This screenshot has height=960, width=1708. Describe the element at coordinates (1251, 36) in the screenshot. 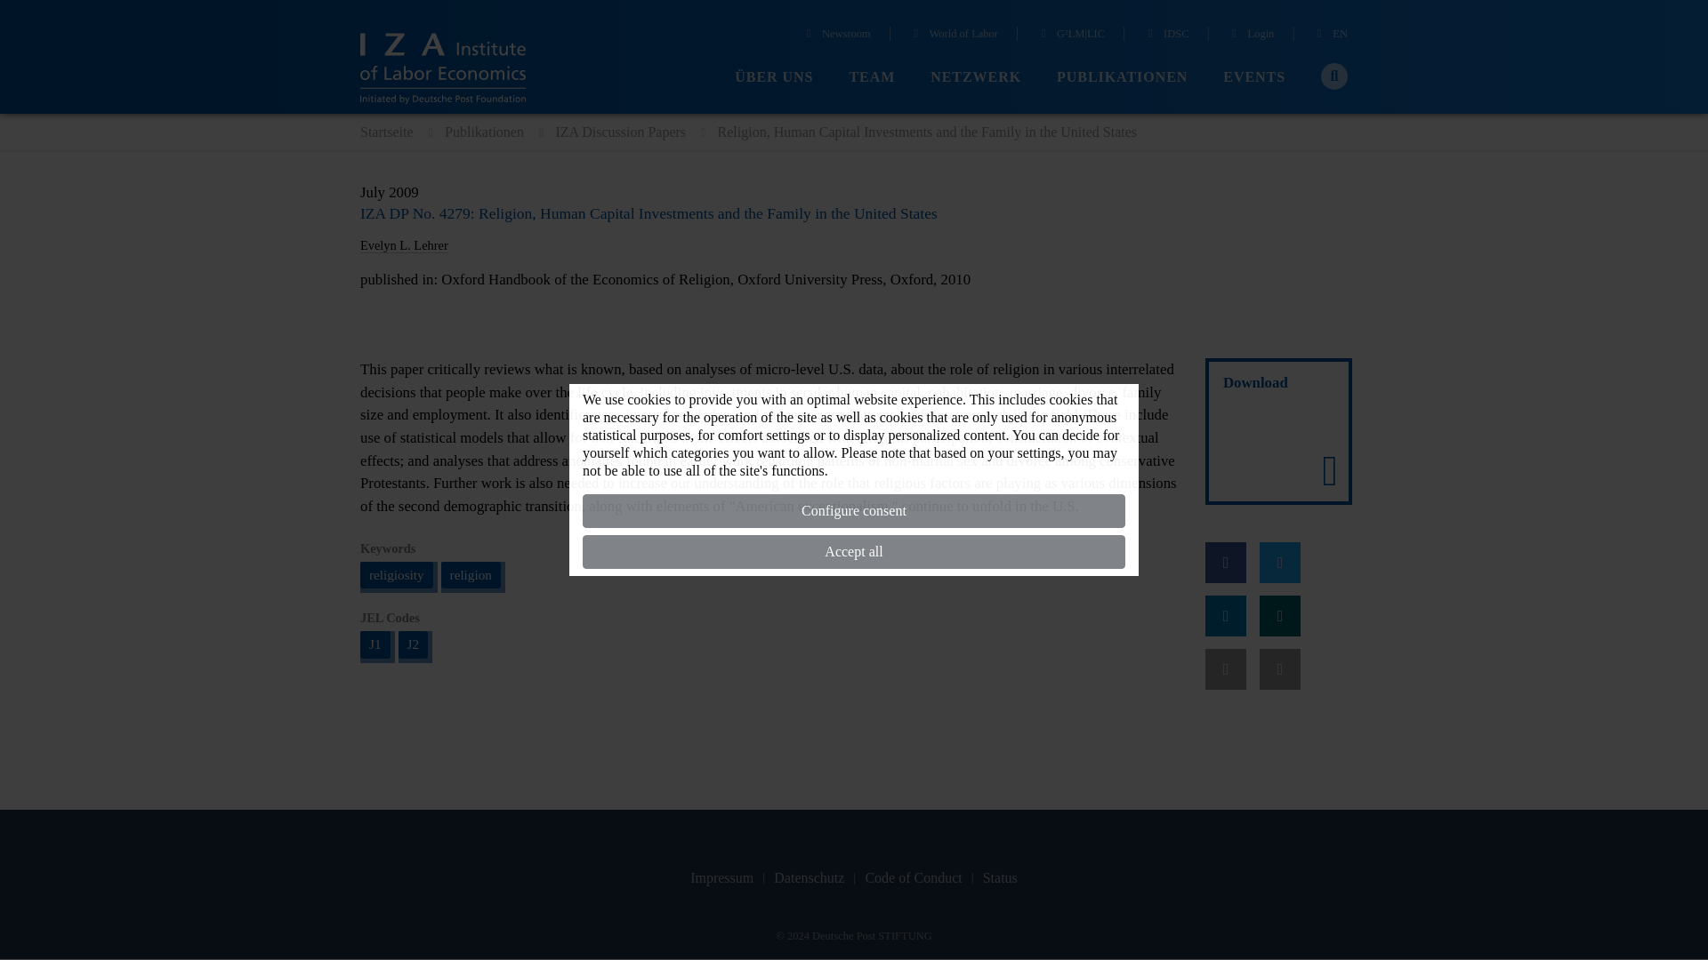

I see `Login` at that location.